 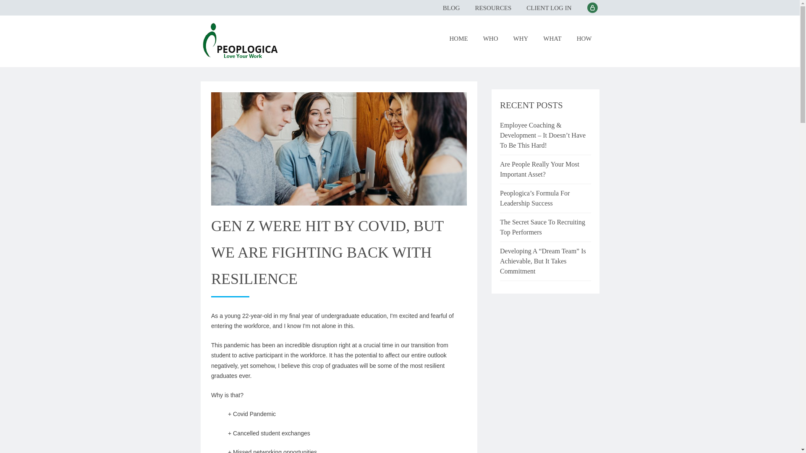 What do you see at coordinates (493, 9) in the screenshot?
I see `RESOURCES` at bounding box center [493, 9].